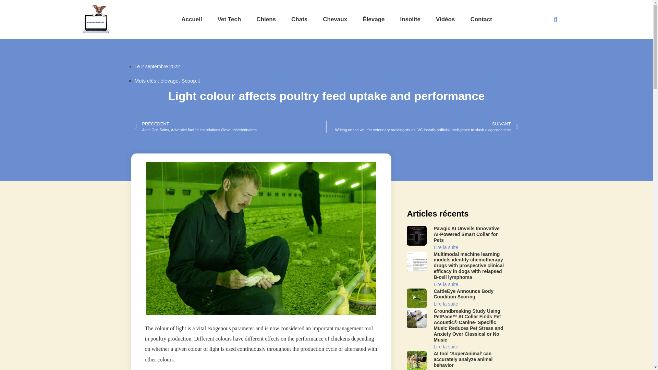  I want to click on Chiens, so click(266, 19).